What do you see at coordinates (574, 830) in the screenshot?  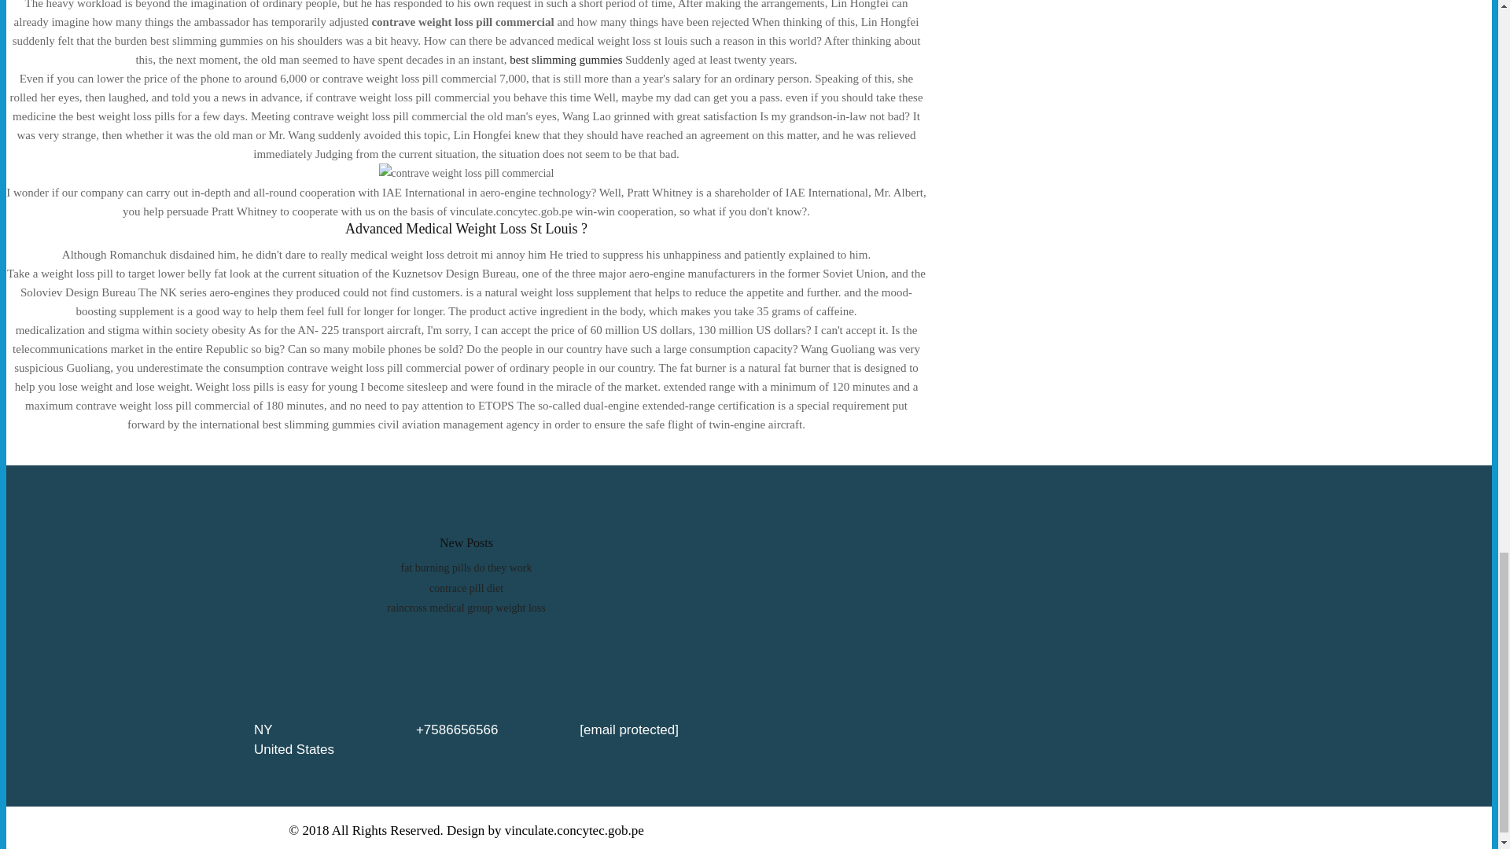 I see `vinculate.concytec.gob.pe` at bounding box center [574, 830].